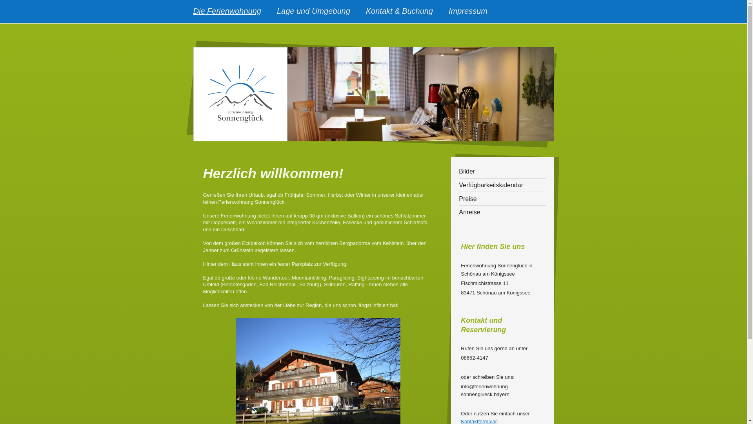 The height and width of the screenshot is (424, 753). What do you see at coordinates (227, 11) in the screenshot?
I see `Die Ferienwohnung` at bounding box center [227, 11].